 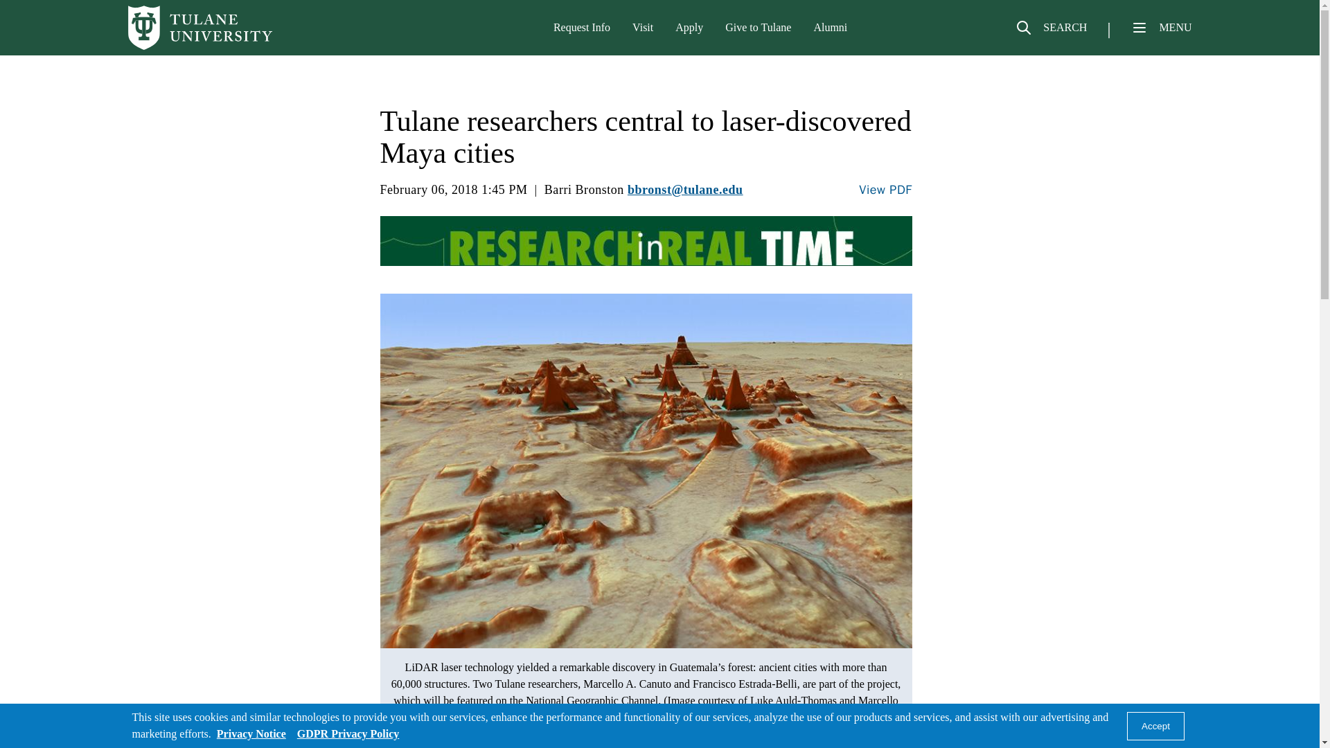 What do you see at coordinates (582, 27) in the screenshot?
I see `Request Info` at bounding box center [582, 27].